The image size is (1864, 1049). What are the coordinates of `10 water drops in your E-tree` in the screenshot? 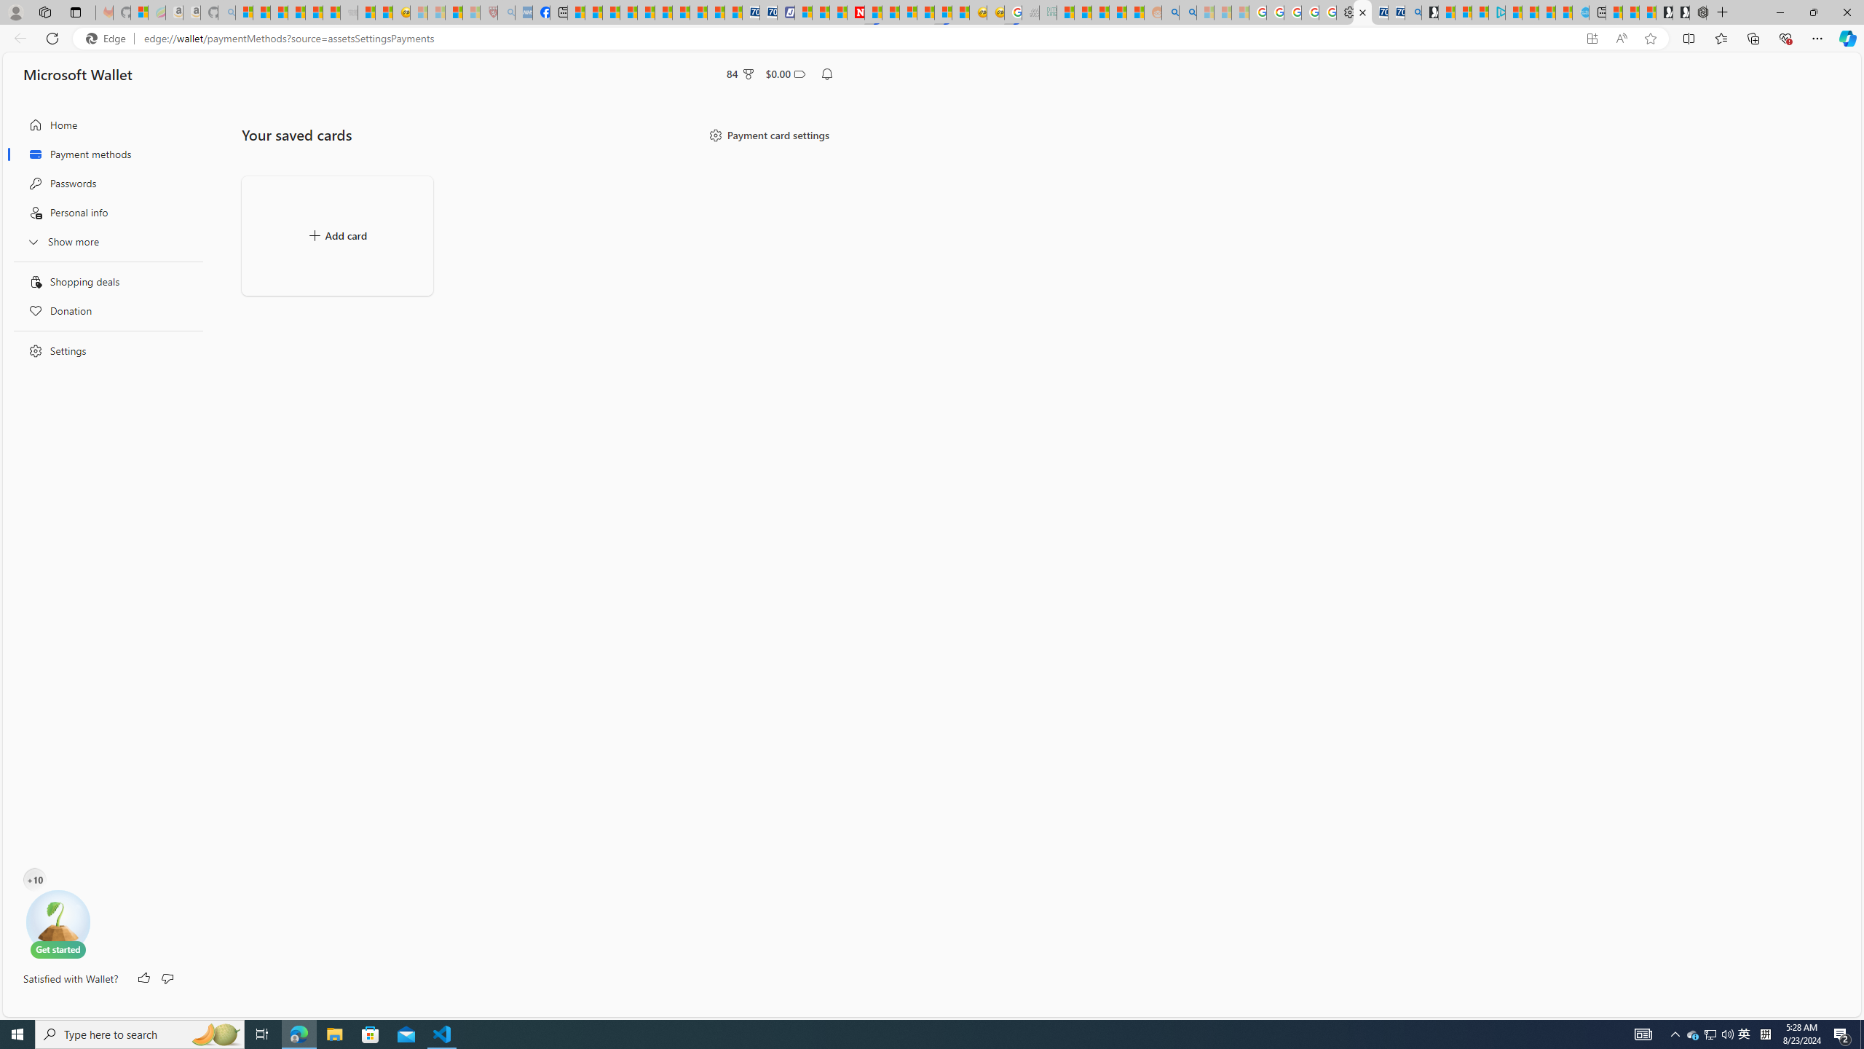 It's located at (34, 883).